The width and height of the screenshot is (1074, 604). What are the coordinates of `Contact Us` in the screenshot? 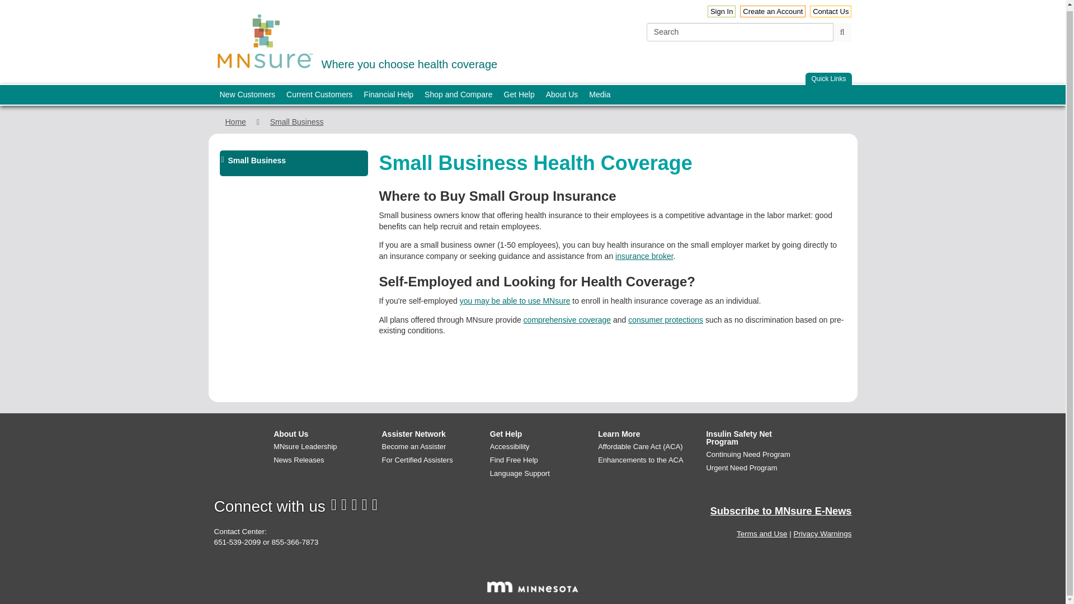 It's located at (722, 11).